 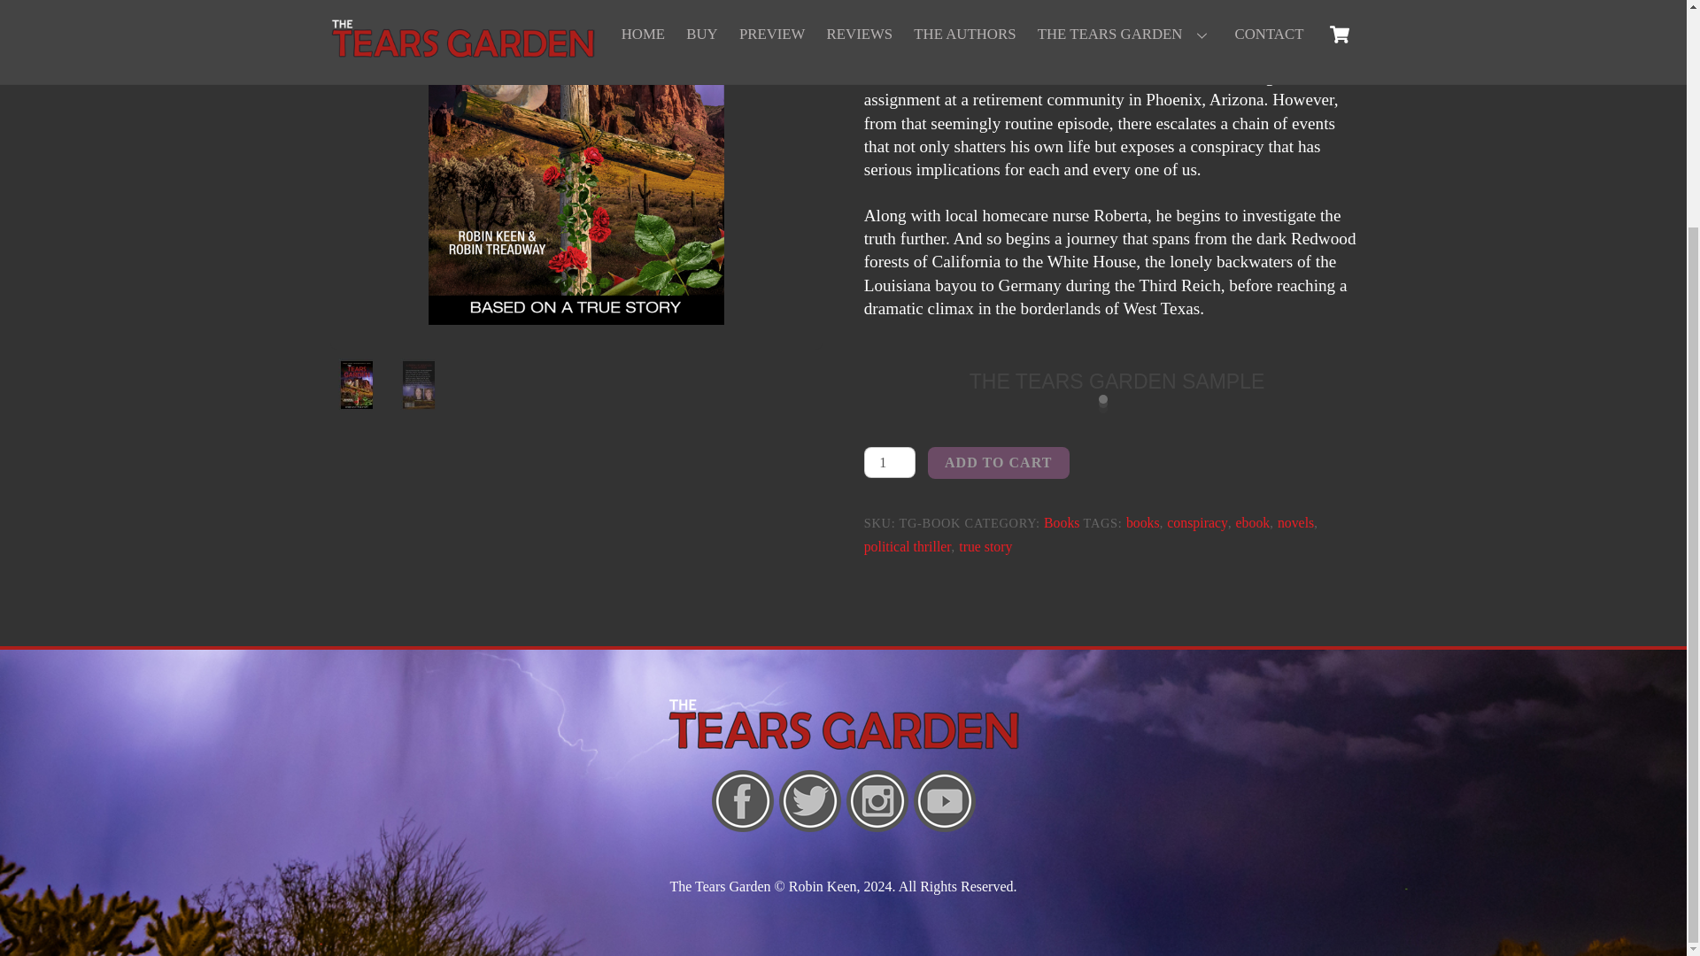 I want to click on The Tears Garden, so click(x=843, y=745).